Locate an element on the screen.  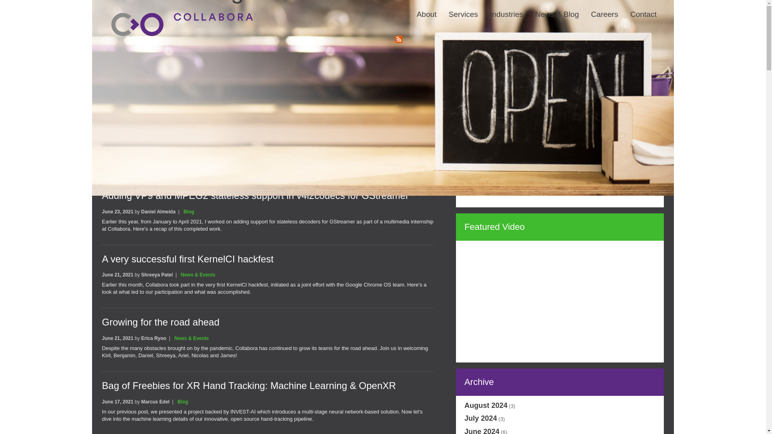
All is located at coordinates (130, 39).